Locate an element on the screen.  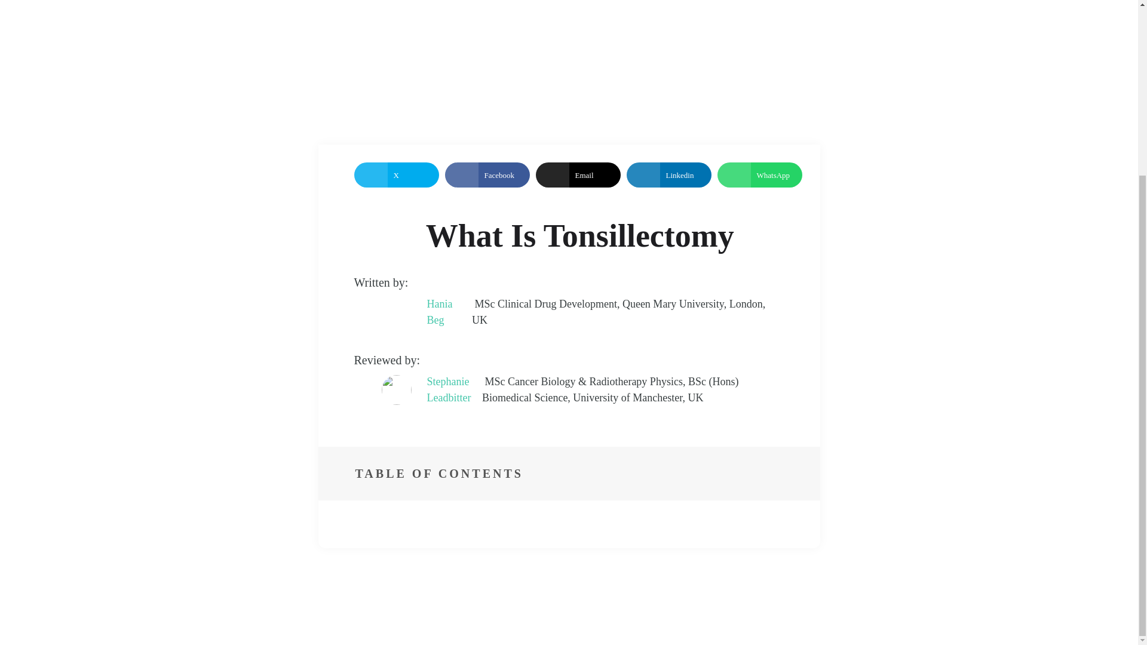
Hania Beg is located at coordinates (449, 312).